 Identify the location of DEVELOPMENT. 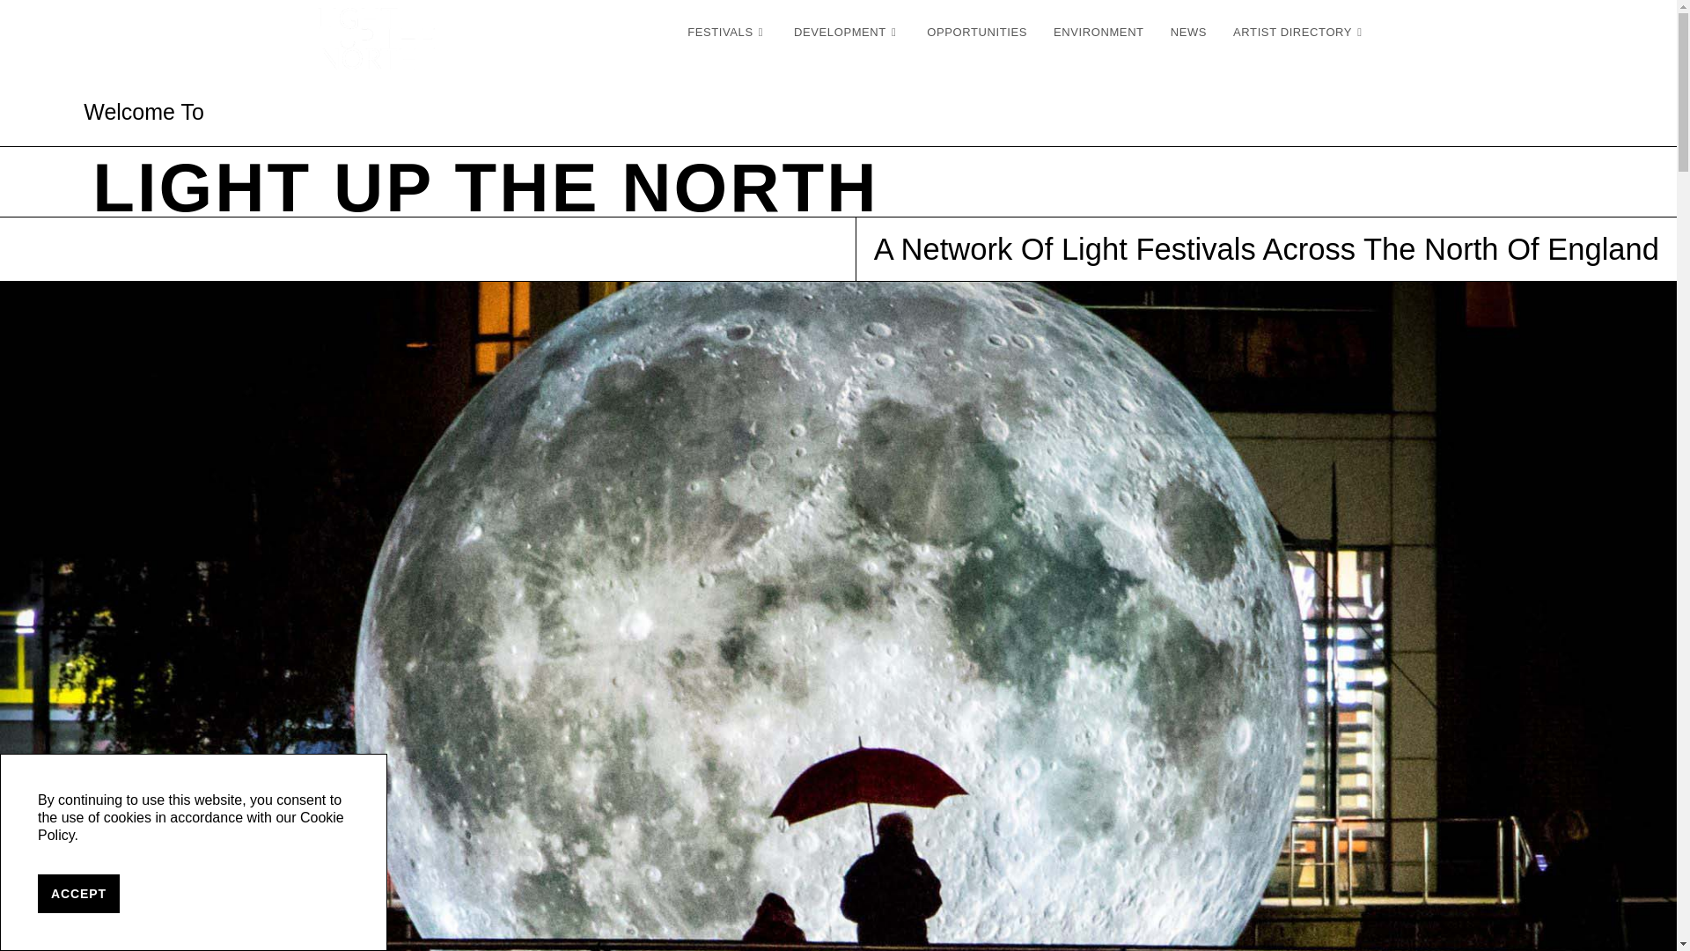
(847, 33).